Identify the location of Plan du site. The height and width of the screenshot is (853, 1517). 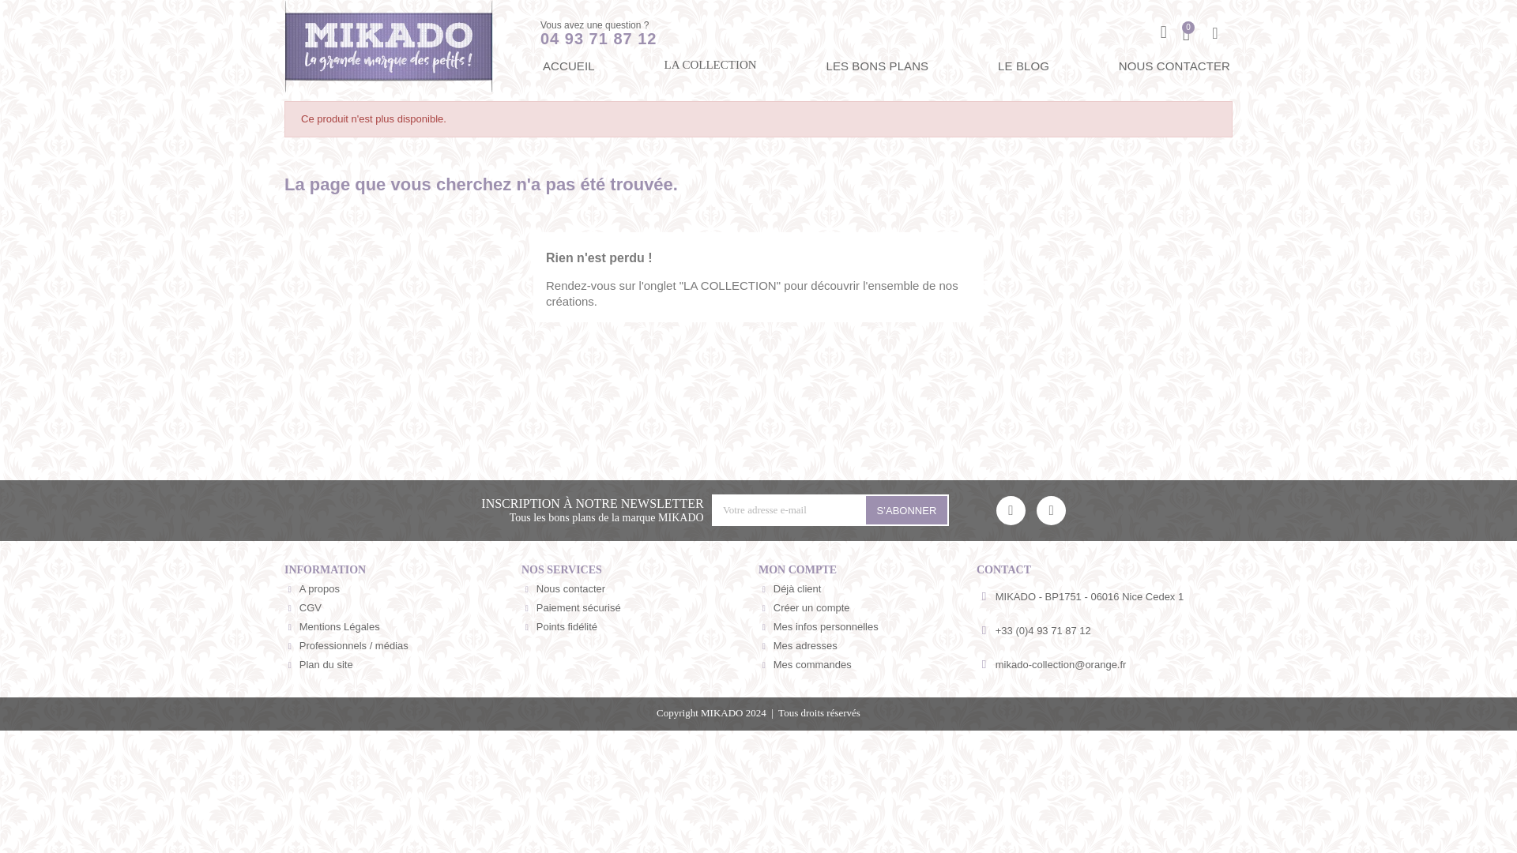
(403, 665).